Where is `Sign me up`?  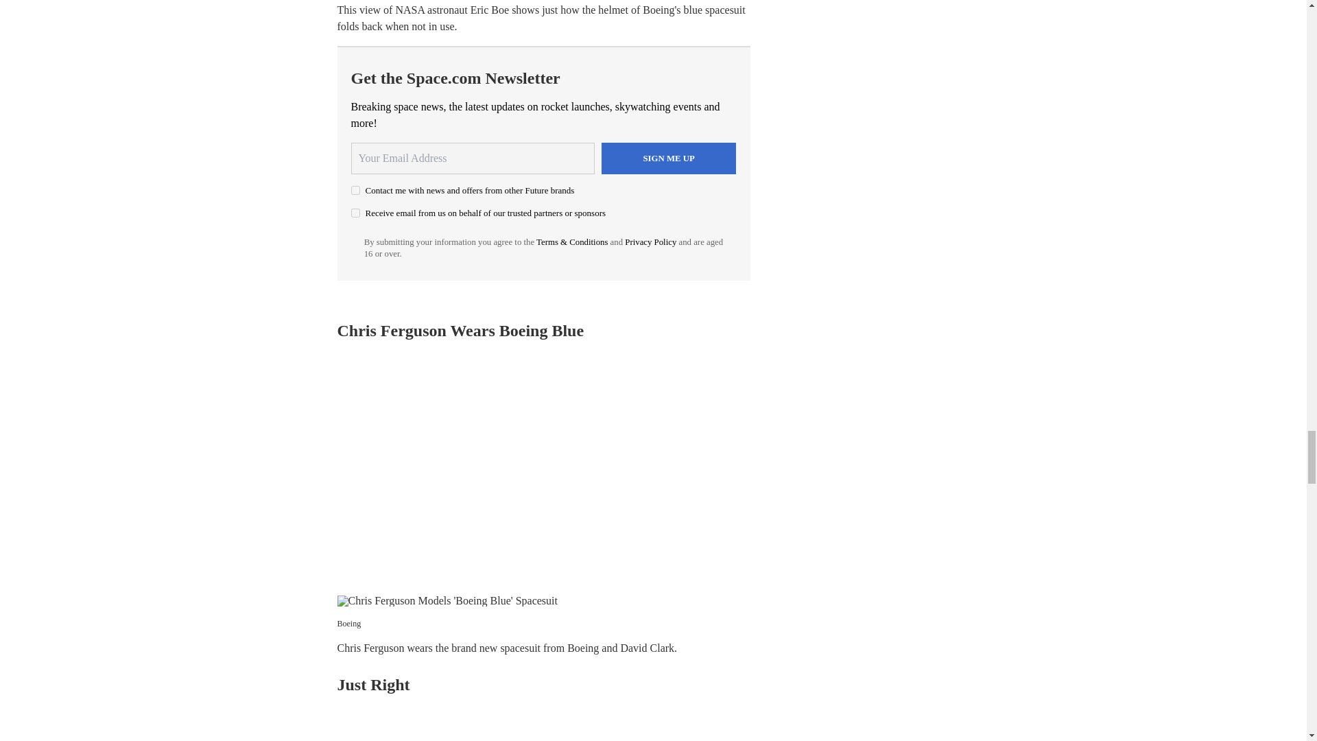 Sign me up is located at coordinates (669, 158).